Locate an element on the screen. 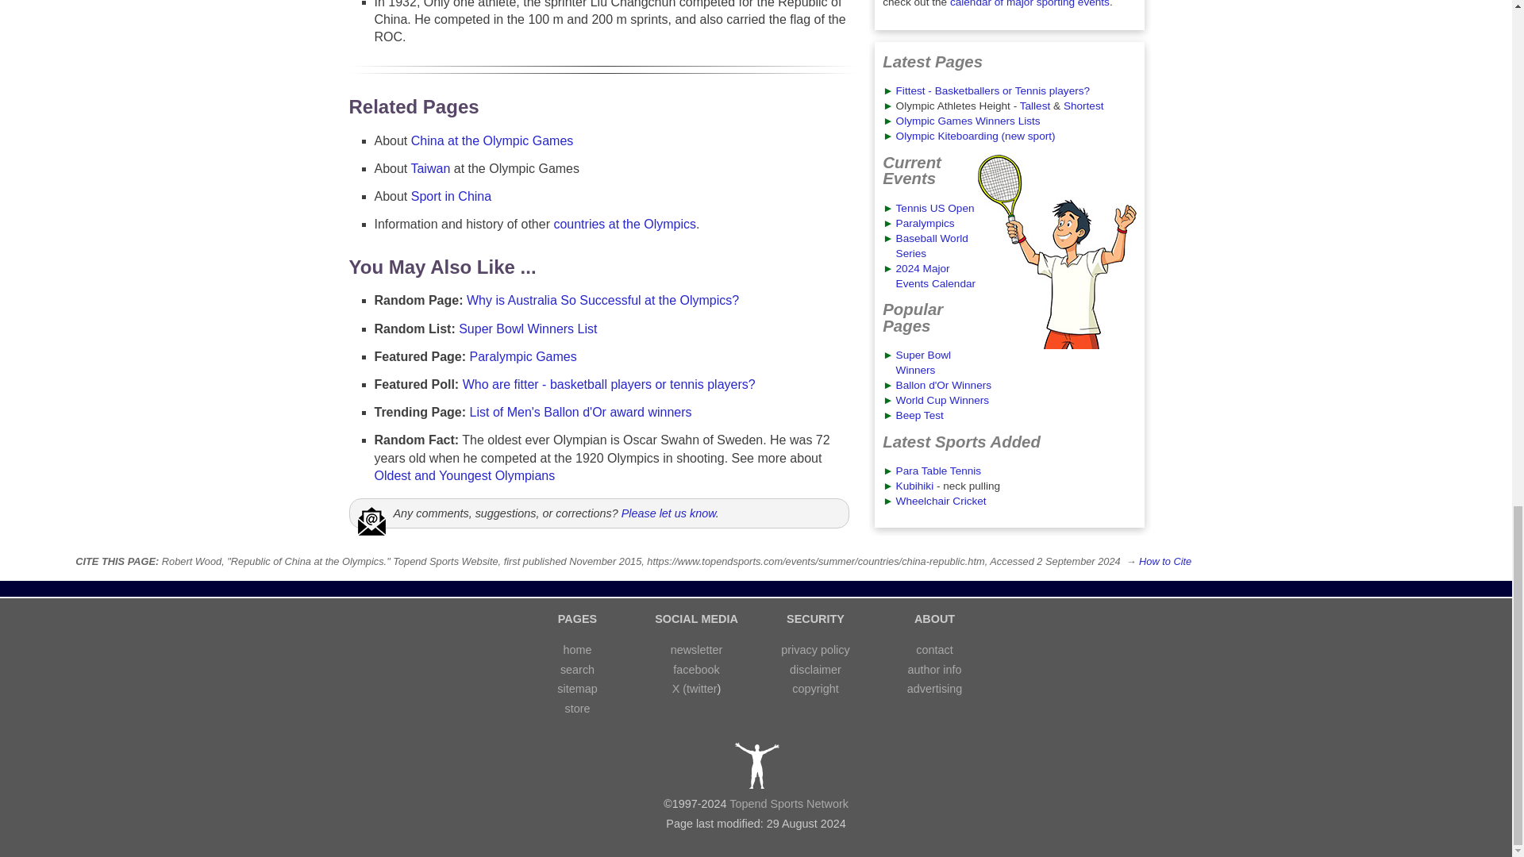  Sport in China is located at coordinates (451, 195).